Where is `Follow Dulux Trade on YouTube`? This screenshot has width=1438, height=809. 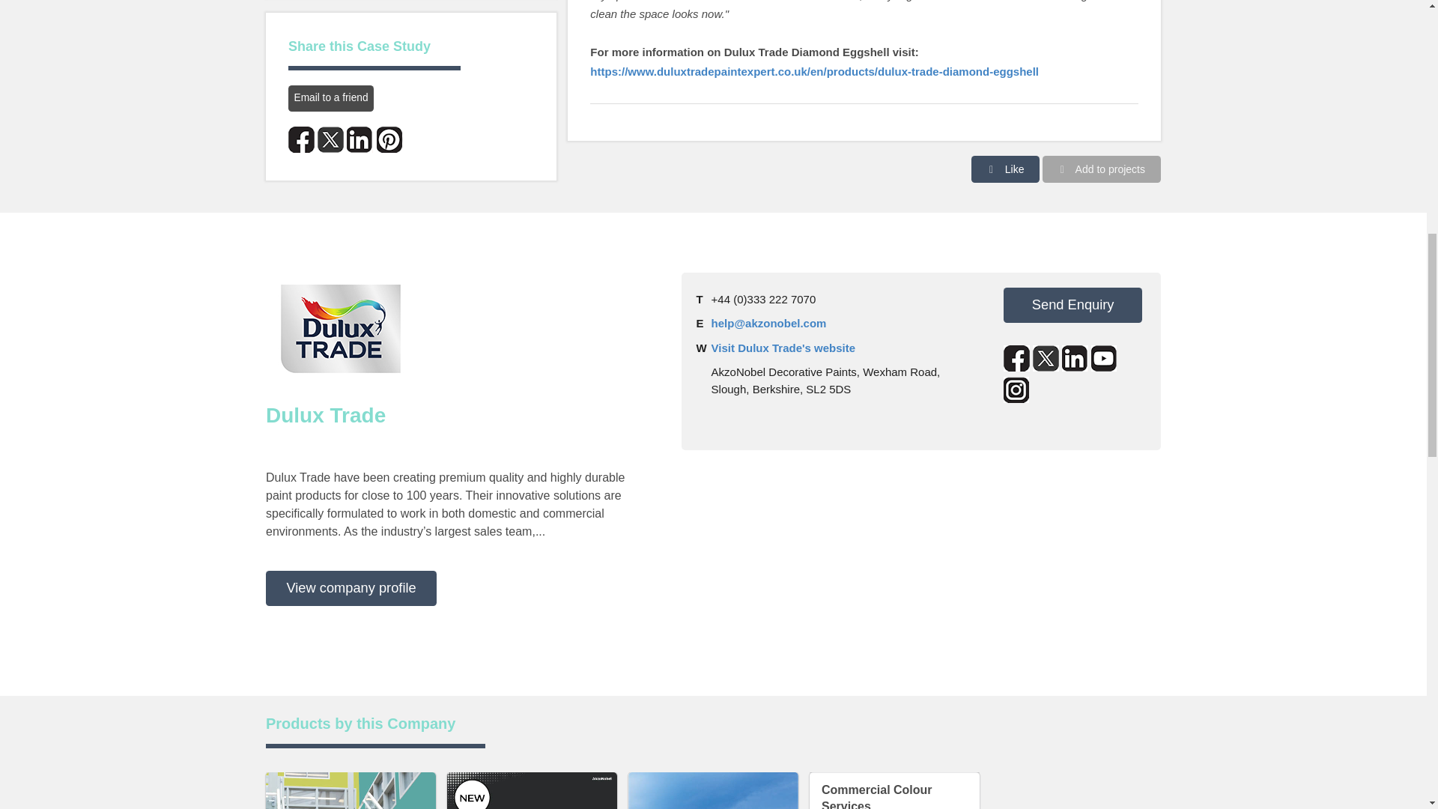
Follow Dulux Trade on YouTube is located at coordinates (1104, 358).